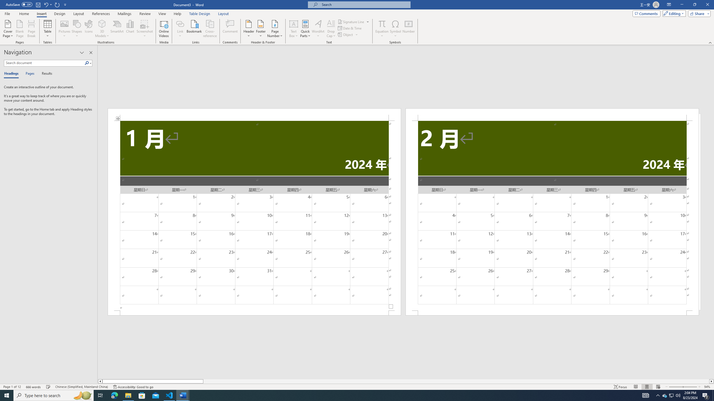 Image resolution: width=714 pixels, height=401 pixels. Describe the element at coordinates (24, 14) in the screenshot. I see `Home` at that location.